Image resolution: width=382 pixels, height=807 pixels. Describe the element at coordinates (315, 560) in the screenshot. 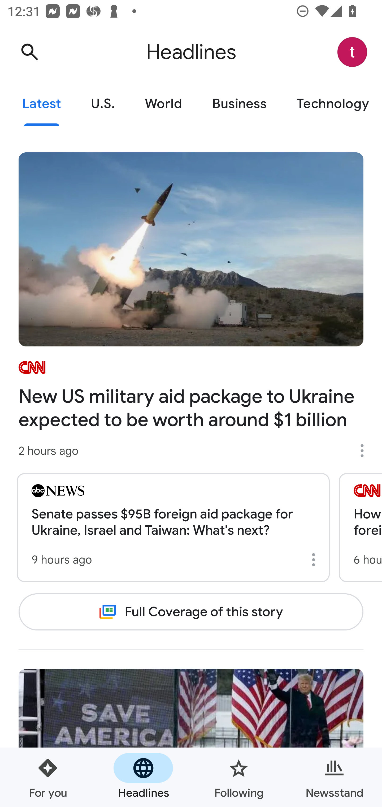

I see `More options` at that location.